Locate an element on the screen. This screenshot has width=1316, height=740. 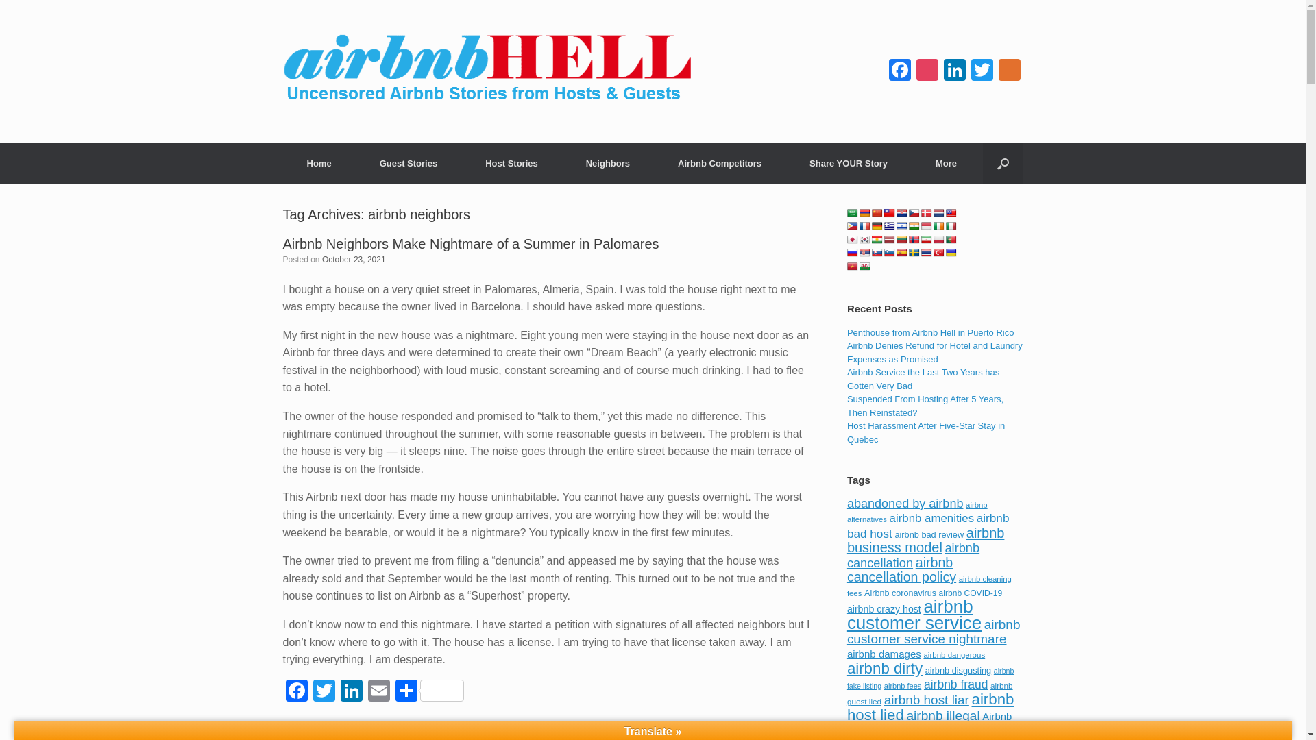
Email is located at coordinates (378, 692).